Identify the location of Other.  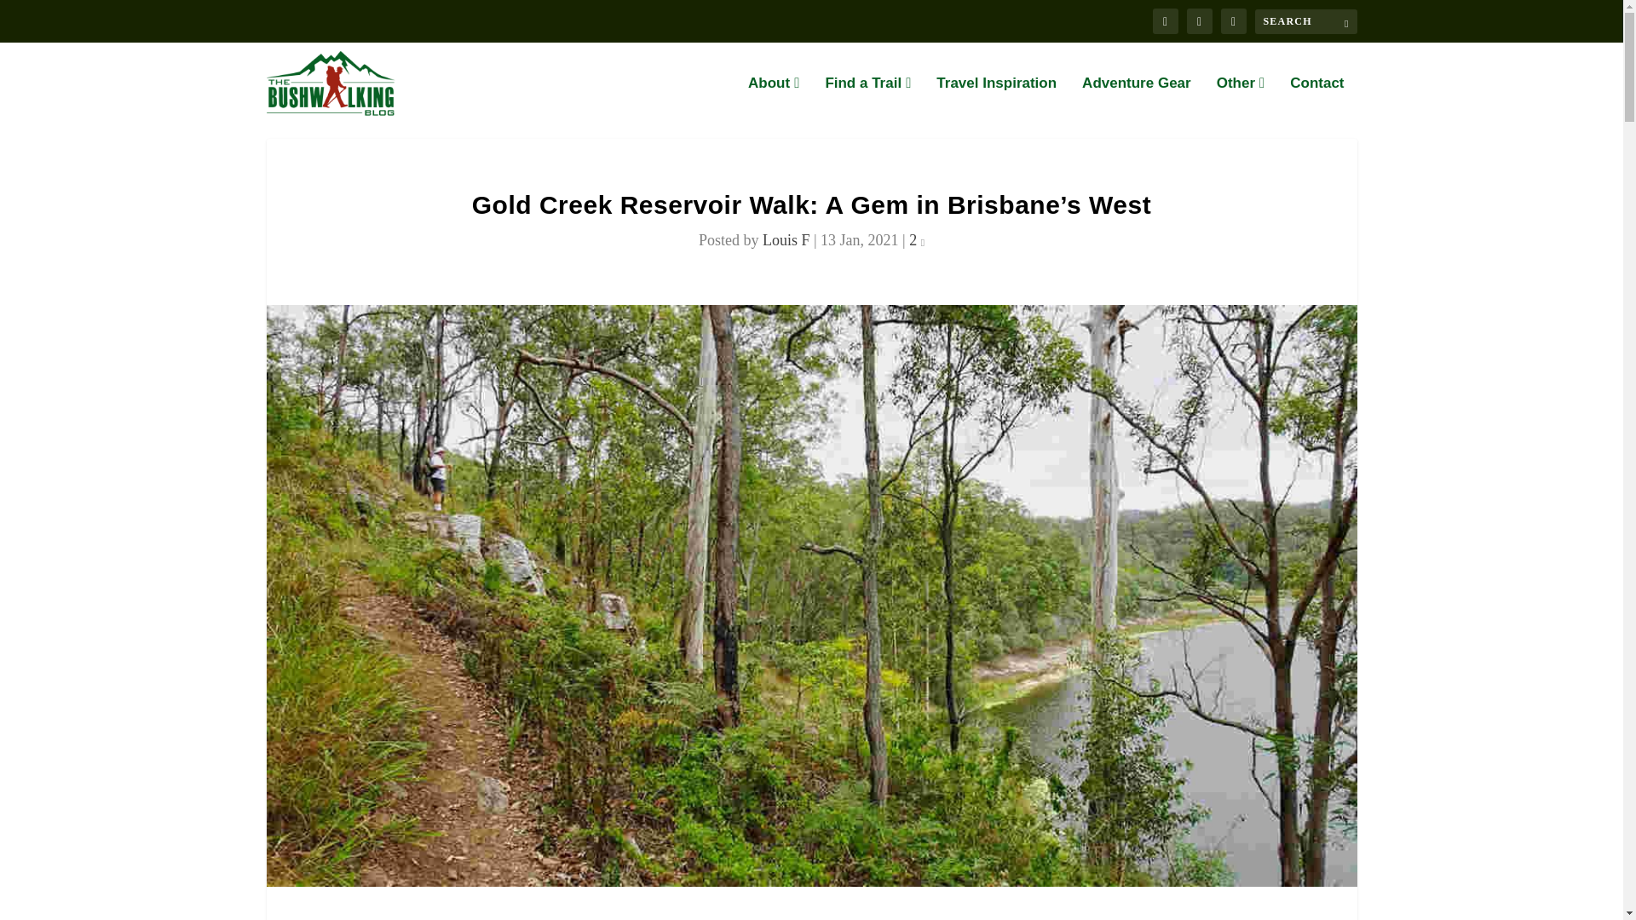
(1241, 99).